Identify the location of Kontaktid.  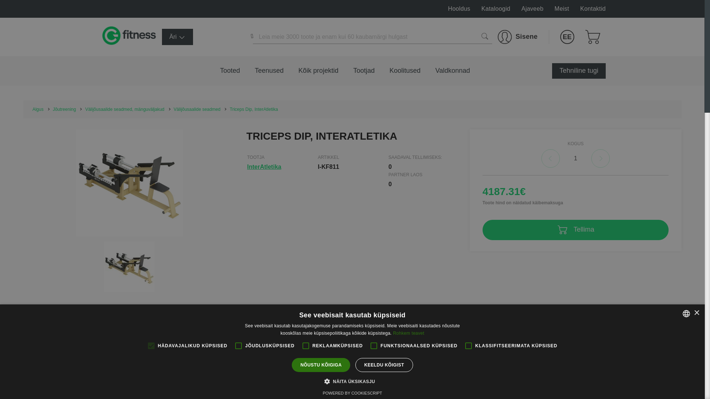
(592, 9).